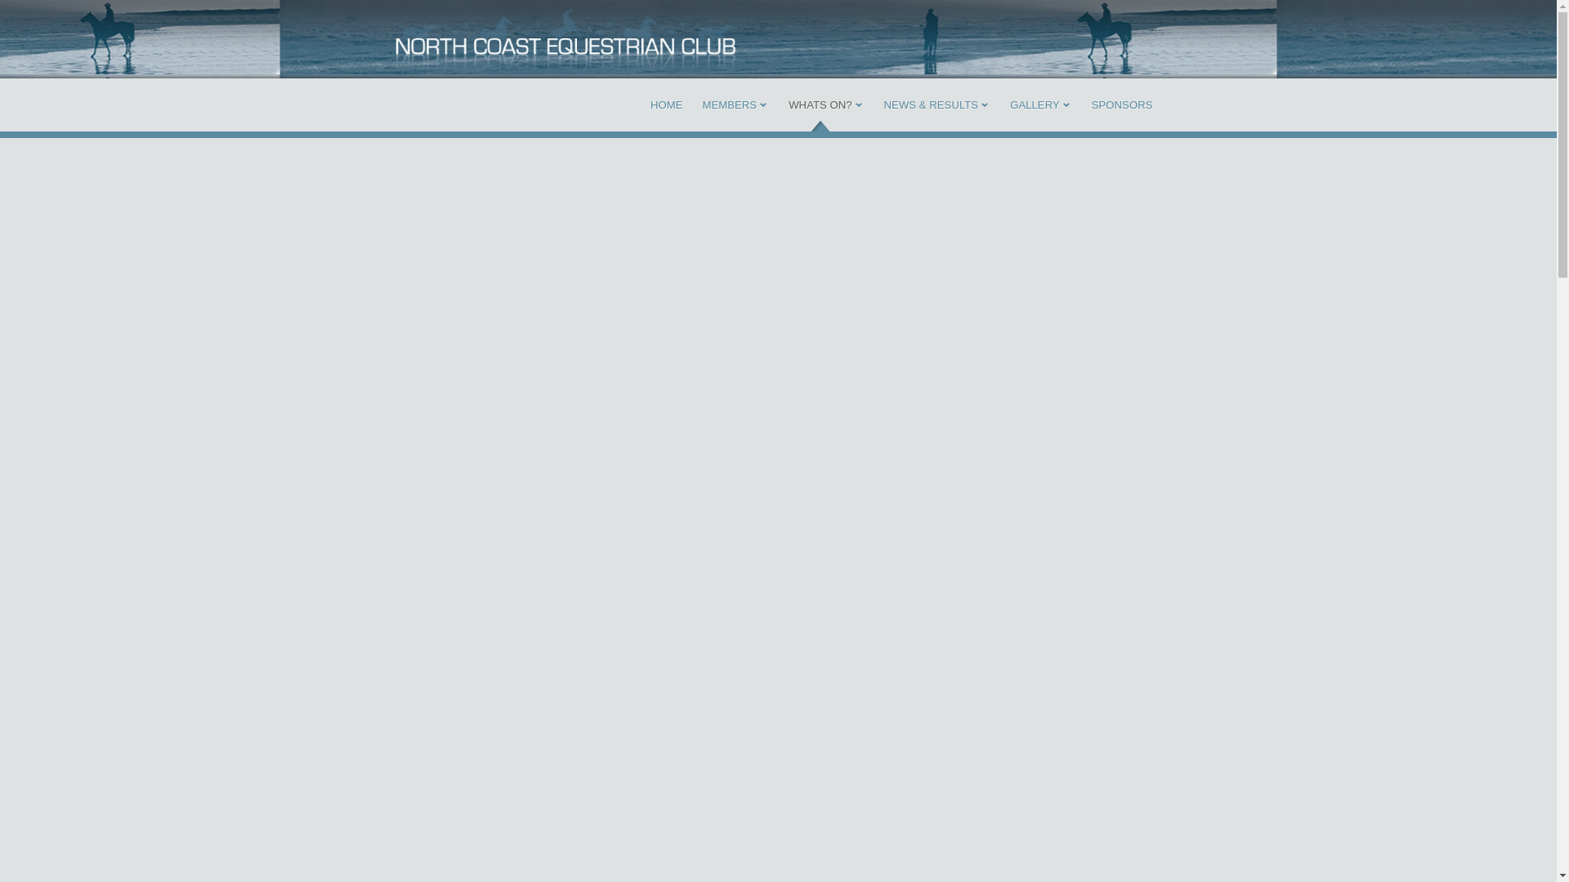 The width and height of the screenshot is (1569, 882). What do you see at coordinates (932, 105) in the screenshot?
I see `NEWS & RESULTS` at bounding box center [932, 105].